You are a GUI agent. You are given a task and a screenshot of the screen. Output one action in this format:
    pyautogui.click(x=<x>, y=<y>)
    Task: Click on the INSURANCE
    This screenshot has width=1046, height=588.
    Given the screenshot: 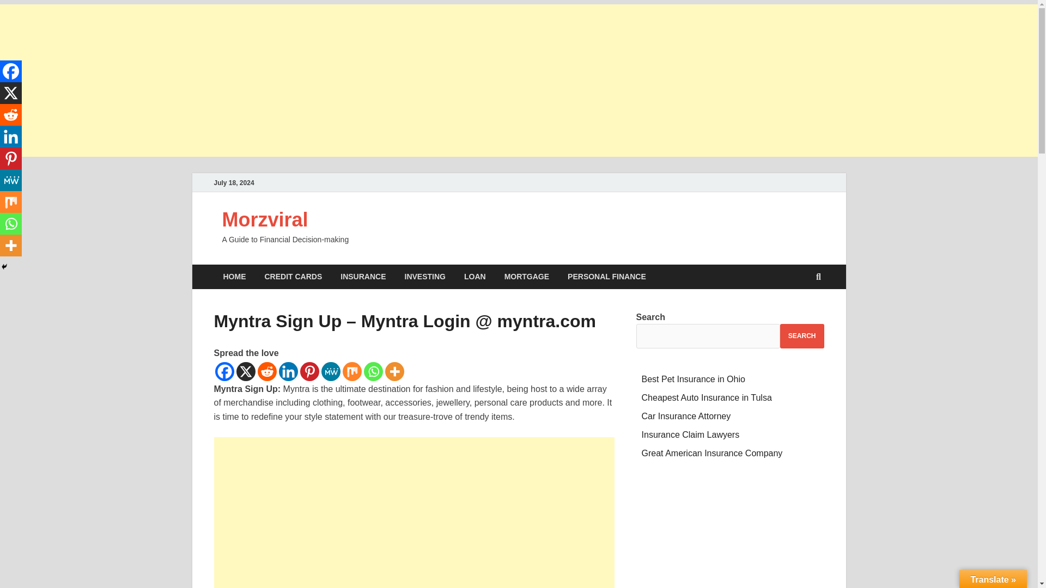 What is the action you would take?
    pyautogui.click(x=363, y=277)
    